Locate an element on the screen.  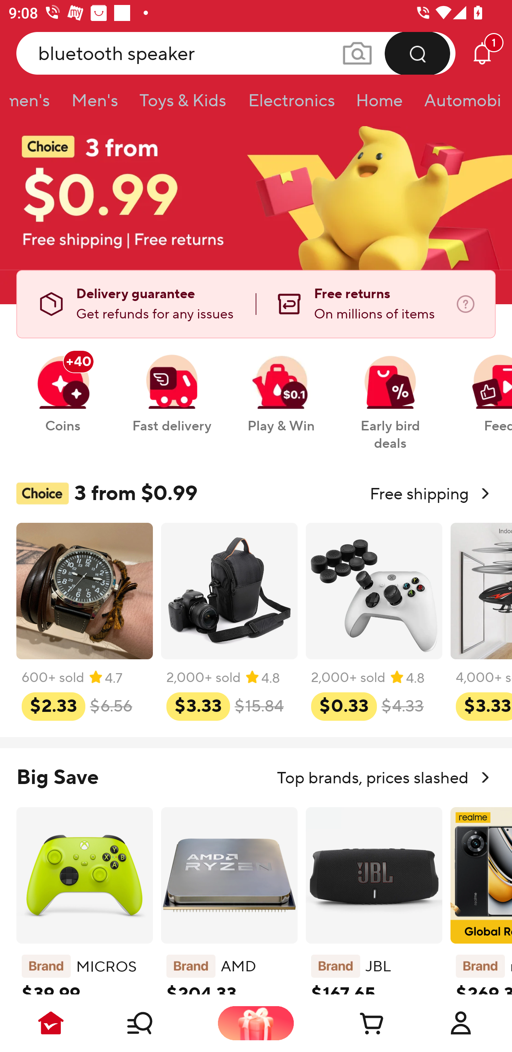
Men's is located at coordinates (95, 104).